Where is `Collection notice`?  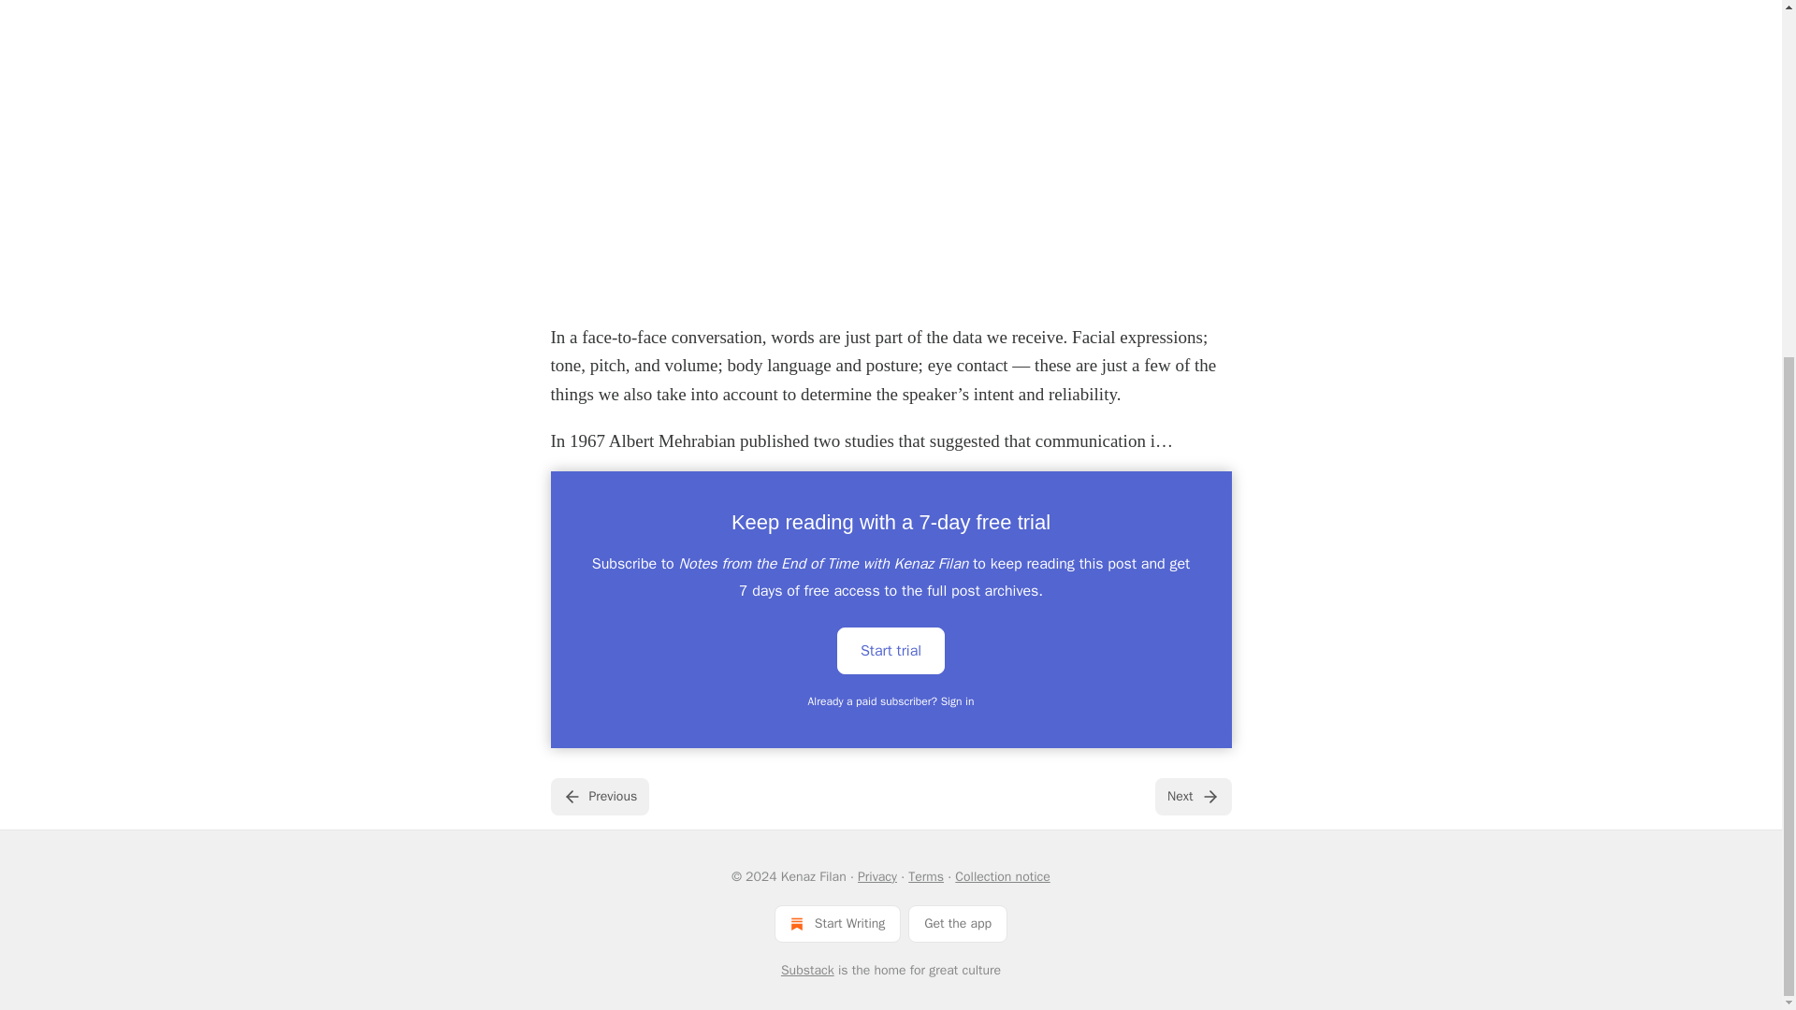 Collection notice is located at coordinates (1002, 876).